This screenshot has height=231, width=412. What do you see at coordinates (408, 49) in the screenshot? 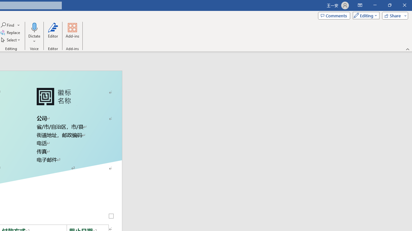
I see `Collapse the Ribbon` at bounding box center [408, 49].